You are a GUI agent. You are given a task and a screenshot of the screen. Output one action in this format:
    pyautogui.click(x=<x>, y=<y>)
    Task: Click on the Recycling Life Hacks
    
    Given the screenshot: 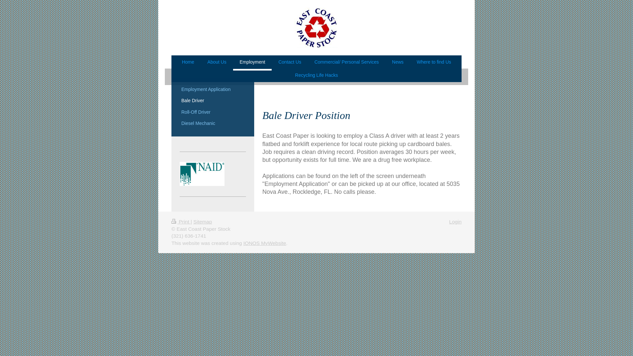 What is the action you would take?
    pyautogui.click(x=316, y=76)
    